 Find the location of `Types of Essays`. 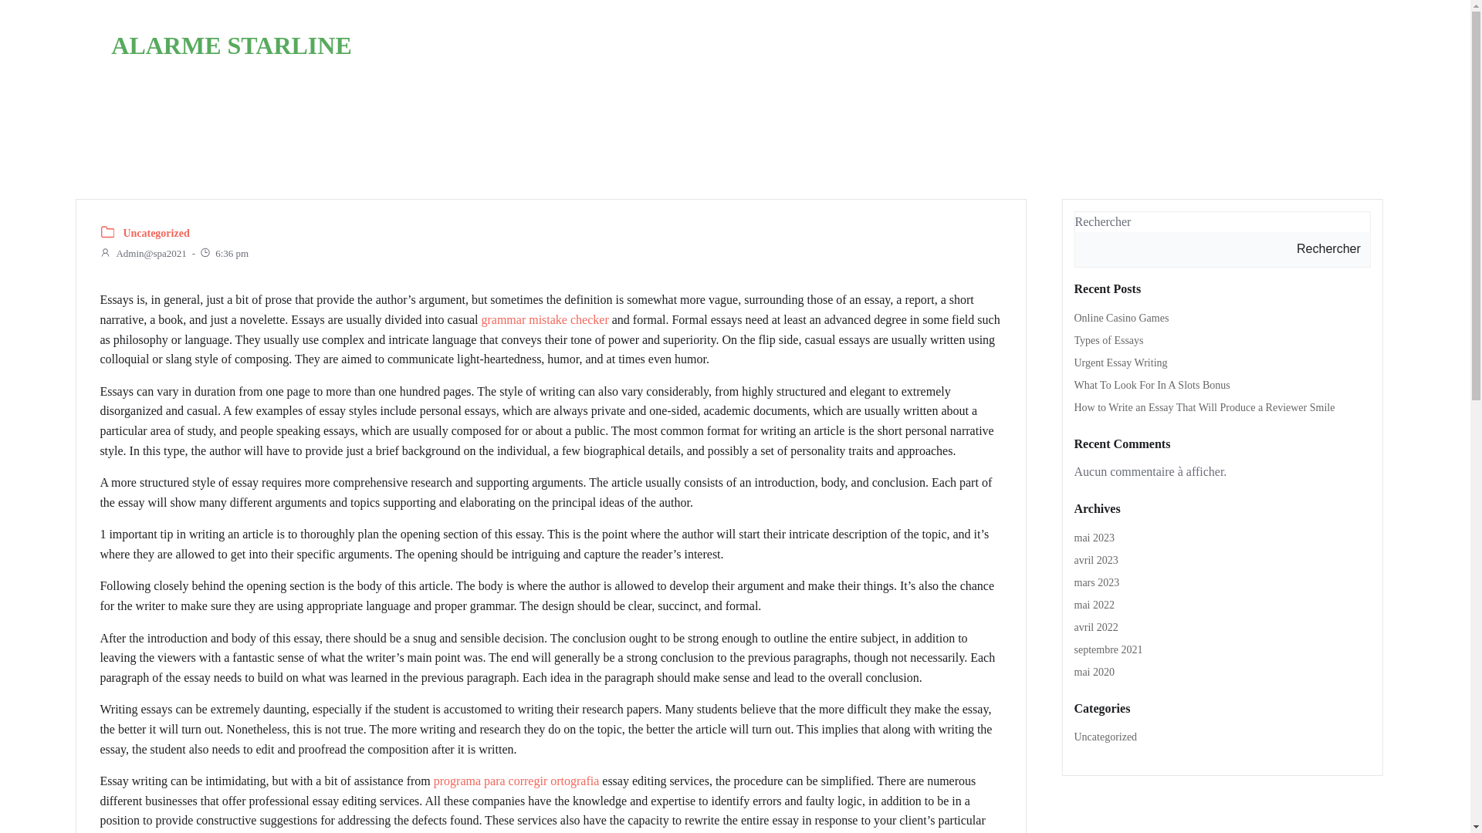

Types of Essays is located at coordinates (1109, 341).